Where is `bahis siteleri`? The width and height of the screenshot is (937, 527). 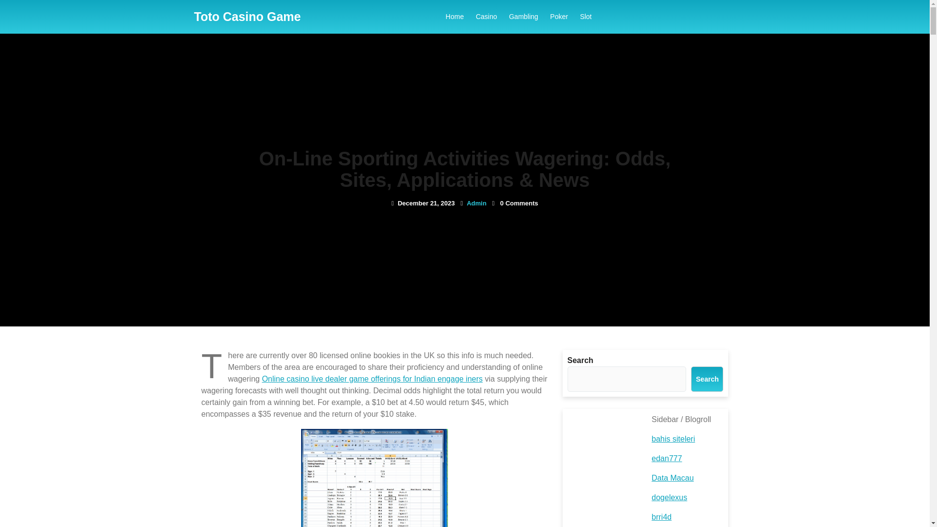
bahis siteleri is located at coordinates (673, 439).